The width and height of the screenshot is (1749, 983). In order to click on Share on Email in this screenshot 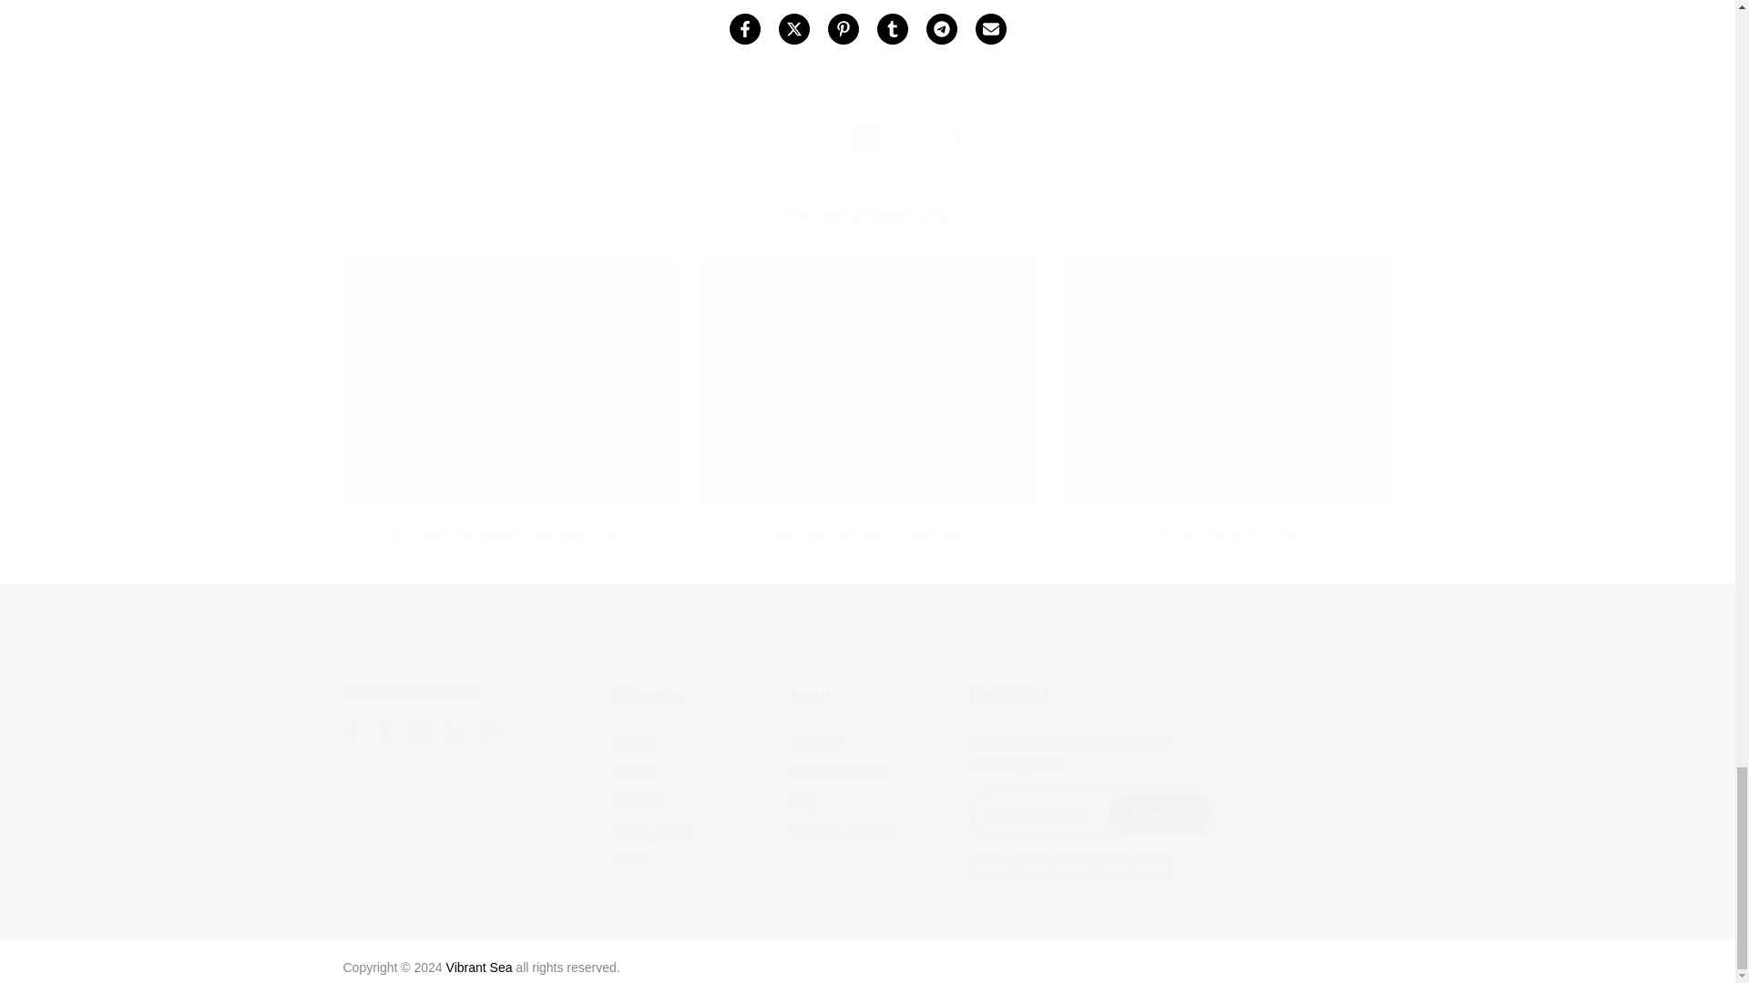, I will do `click(989, 29)`.